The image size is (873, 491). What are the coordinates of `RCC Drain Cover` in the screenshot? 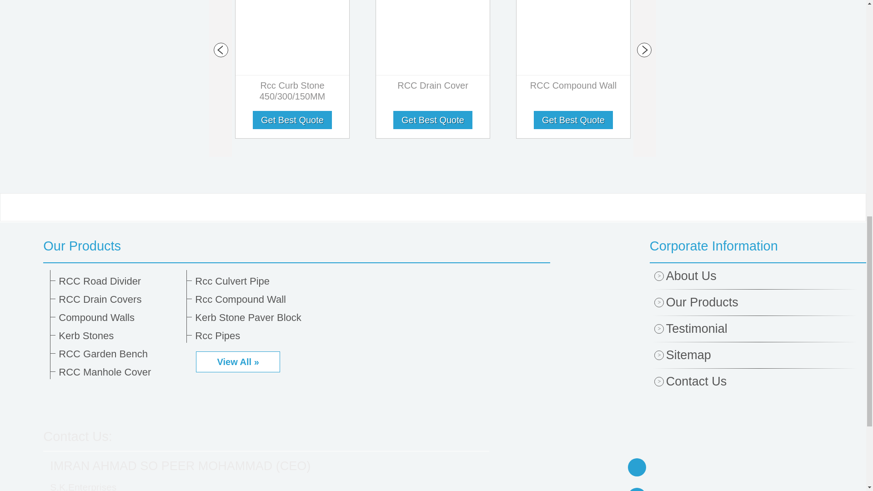 It's located at (433, 88).